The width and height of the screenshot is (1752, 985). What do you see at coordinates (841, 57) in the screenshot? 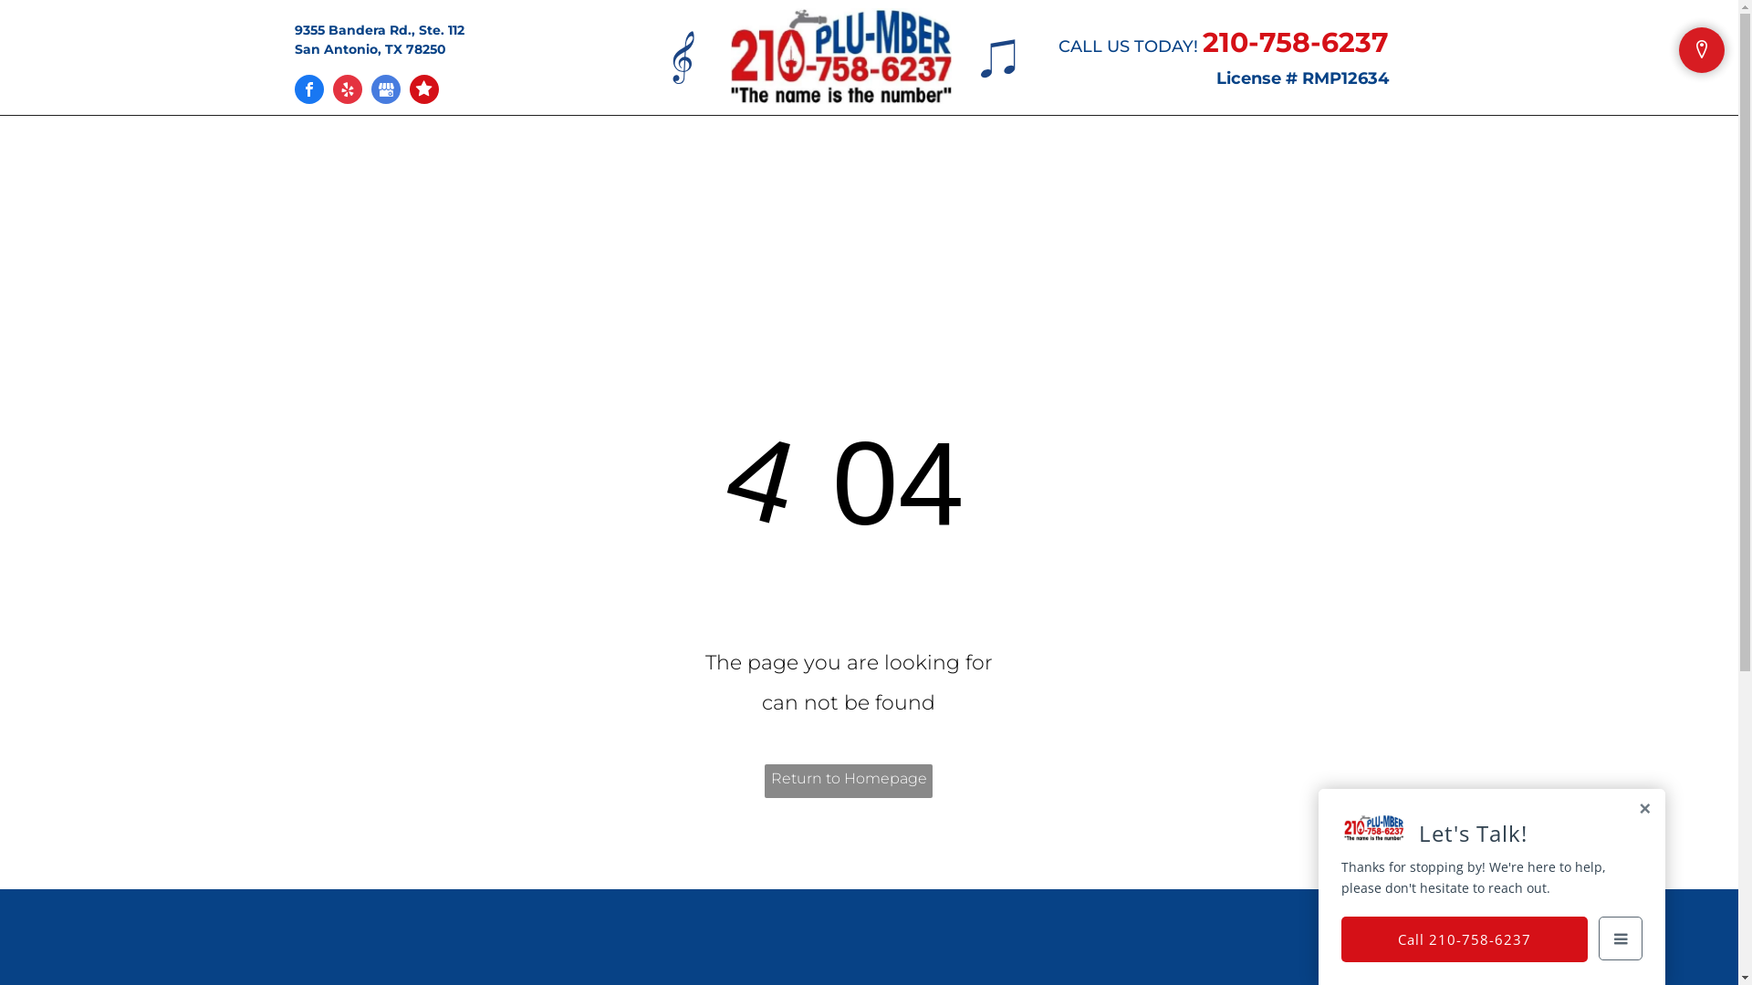
I see `210-PLUMBER` at bounding box center [841, 57].